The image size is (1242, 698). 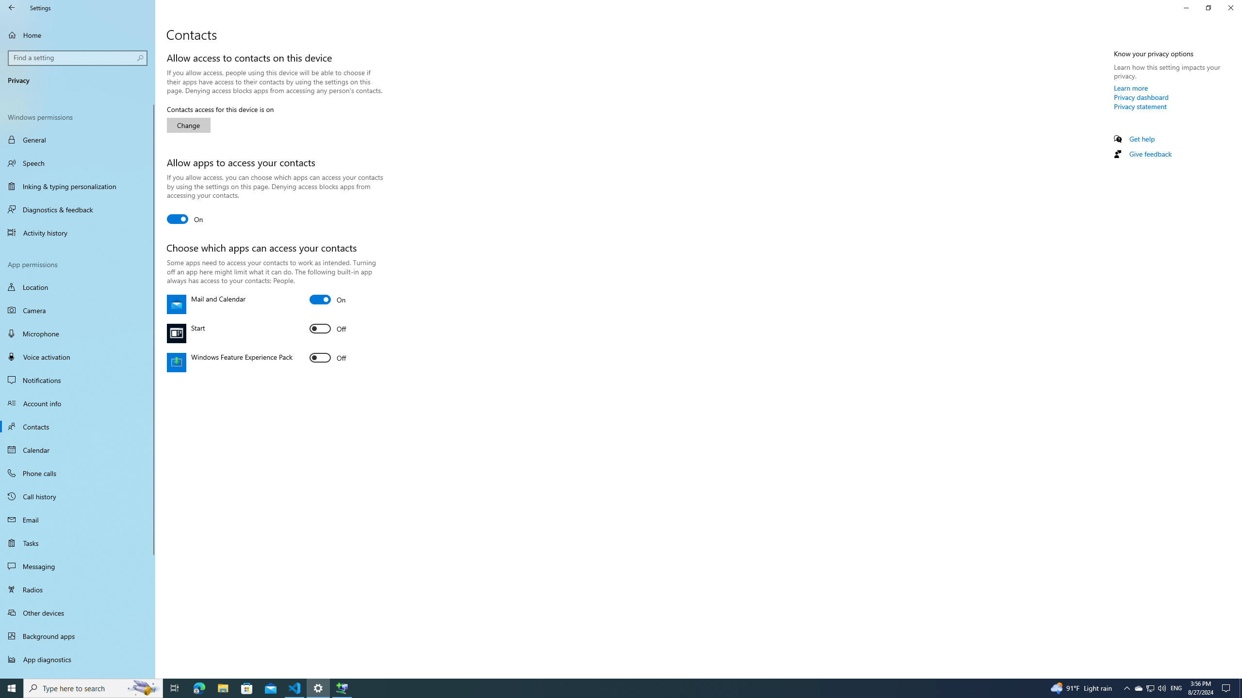 I want to click on Search box, Find a setting, so click(x=78, y=58).